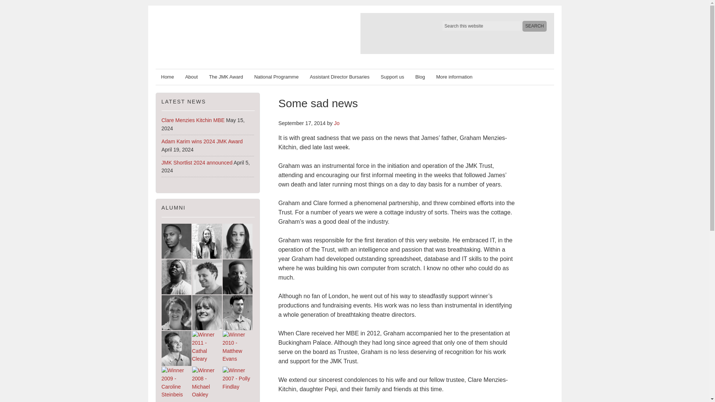 The height and width of the screenshot is (402, 715). I want to click on The JMK Award, so click(226, 77).